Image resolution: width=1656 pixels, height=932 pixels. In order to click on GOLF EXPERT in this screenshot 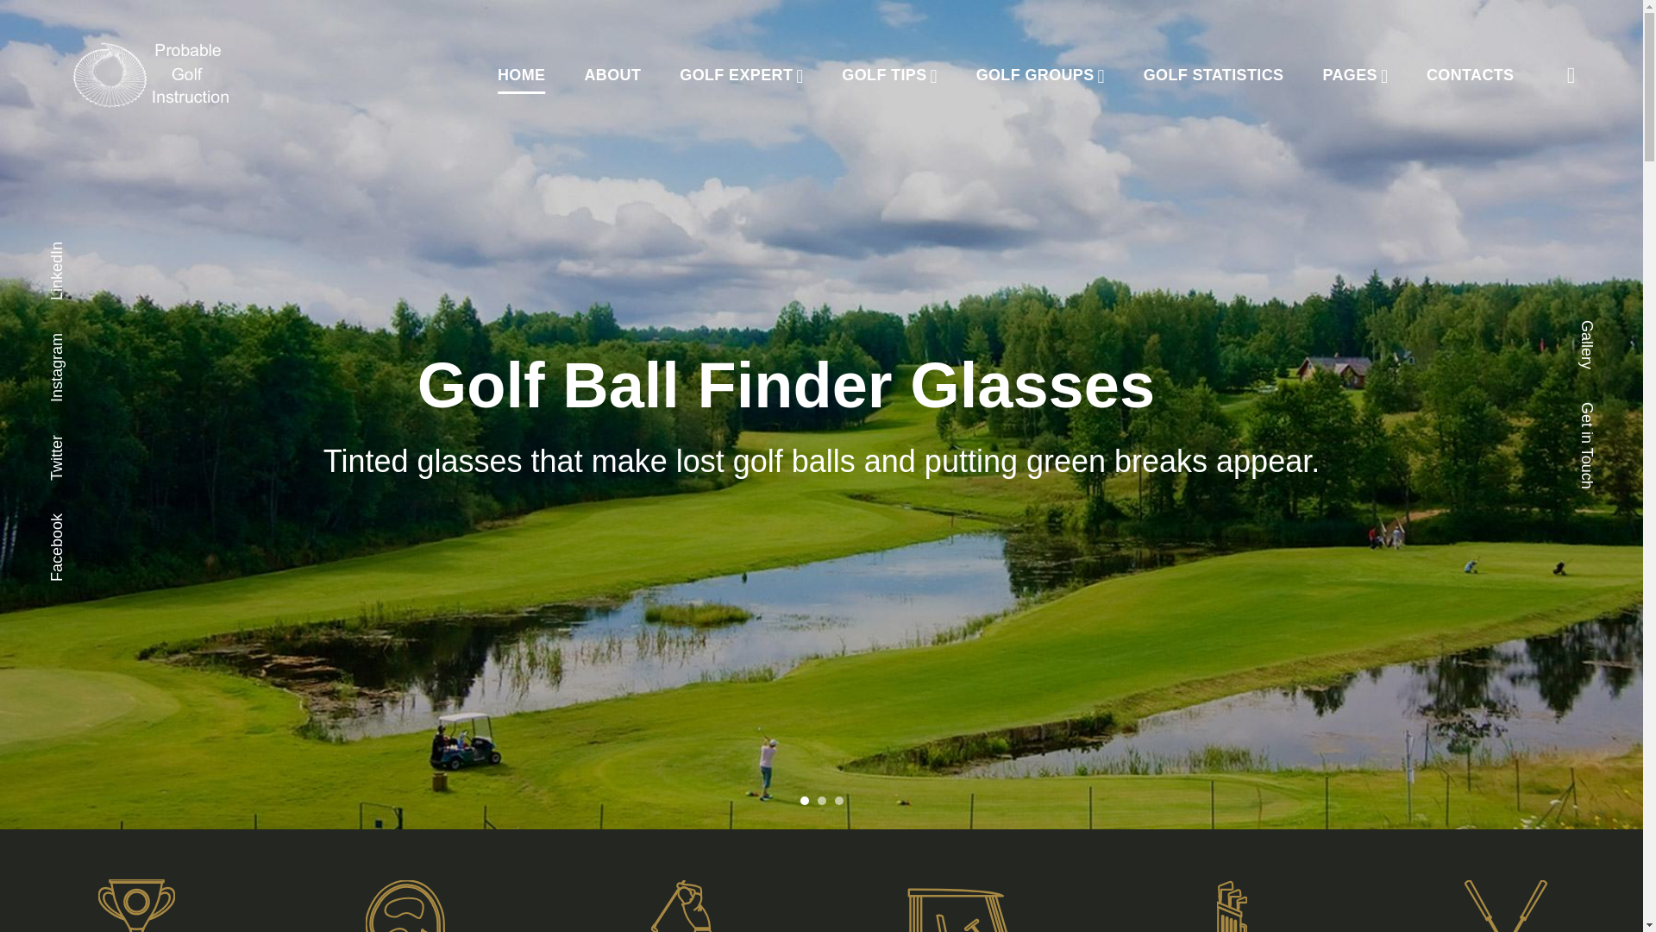, I will do `click(736, 76)`.